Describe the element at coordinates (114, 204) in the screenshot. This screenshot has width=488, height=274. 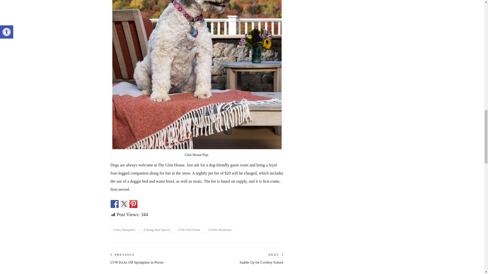
I see `Share on Facebook` at that location.